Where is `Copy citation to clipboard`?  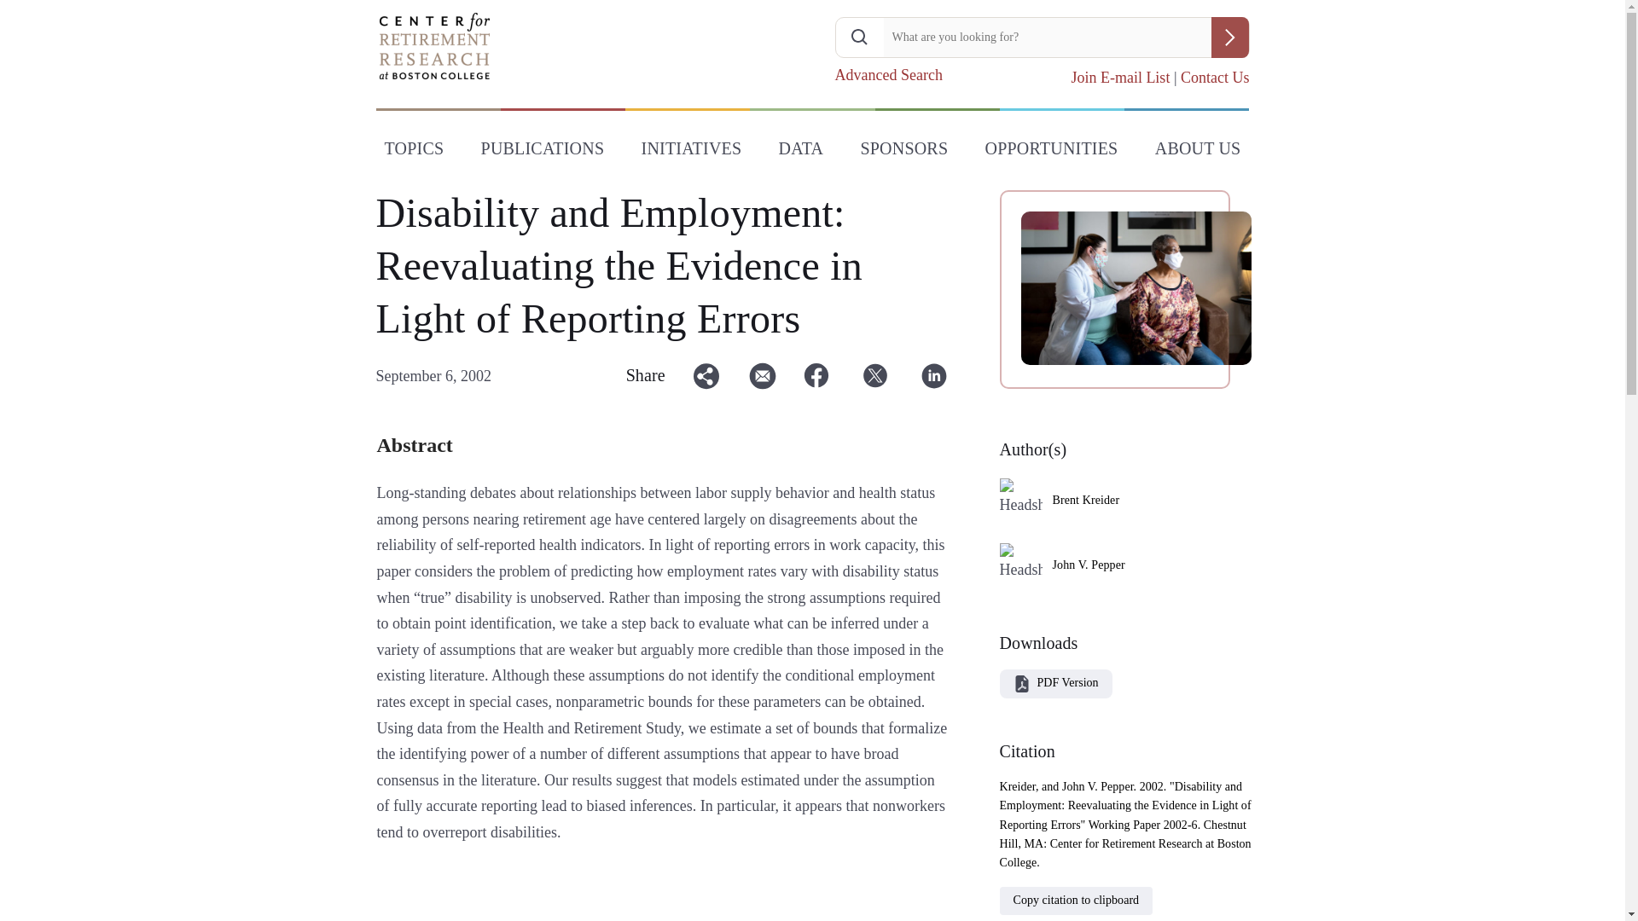 Copy citation to clipboard is located at coordinates (1077, 899).